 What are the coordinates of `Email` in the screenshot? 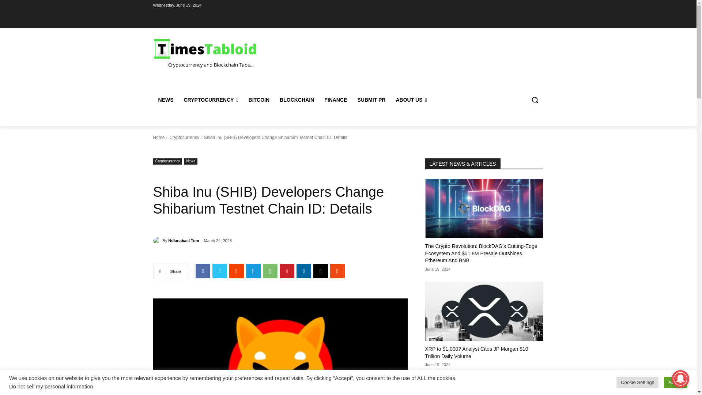 It's located at (320, 271).